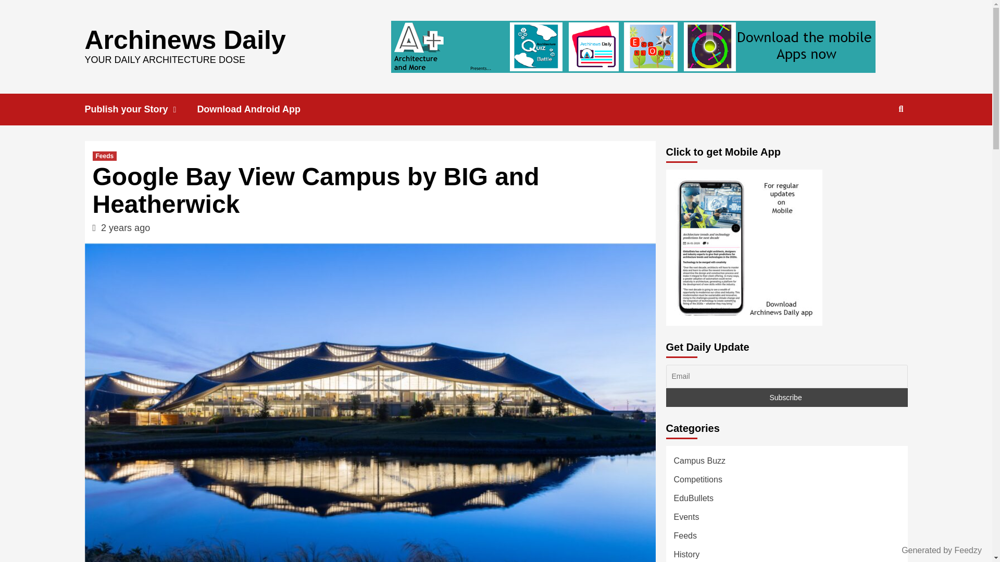  I want to click on Publish your Story, so click(141, 109).